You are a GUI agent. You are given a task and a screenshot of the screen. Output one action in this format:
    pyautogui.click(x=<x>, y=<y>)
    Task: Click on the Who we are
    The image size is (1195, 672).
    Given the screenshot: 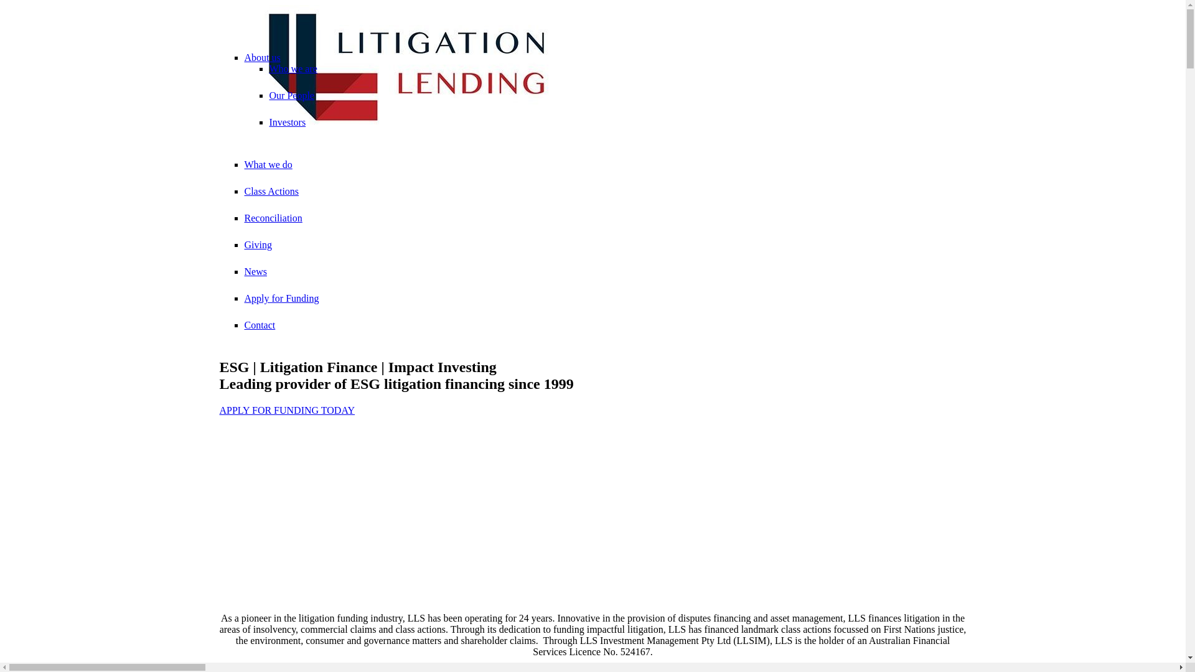 What is the action you would take?
    pyautogui.click(x=293, y=68)
    